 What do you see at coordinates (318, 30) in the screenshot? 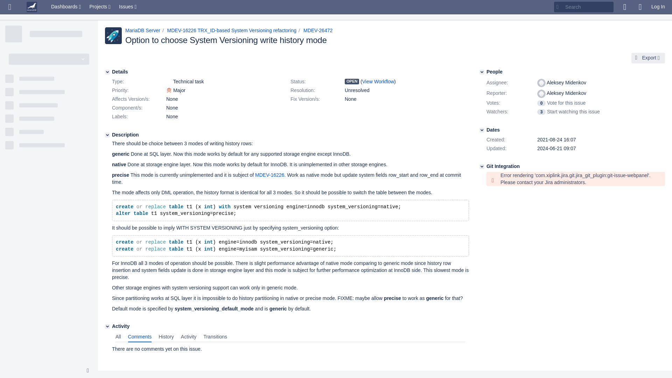
I see `MDEV-26472` at bounding box center [318, 30].